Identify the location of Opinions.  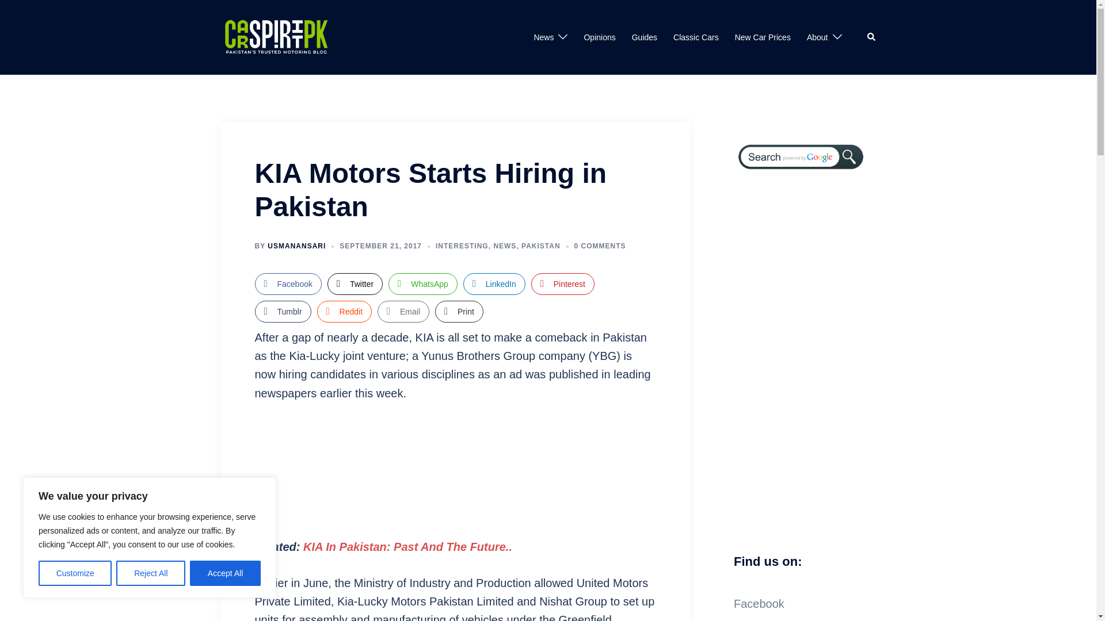
(599, 37).